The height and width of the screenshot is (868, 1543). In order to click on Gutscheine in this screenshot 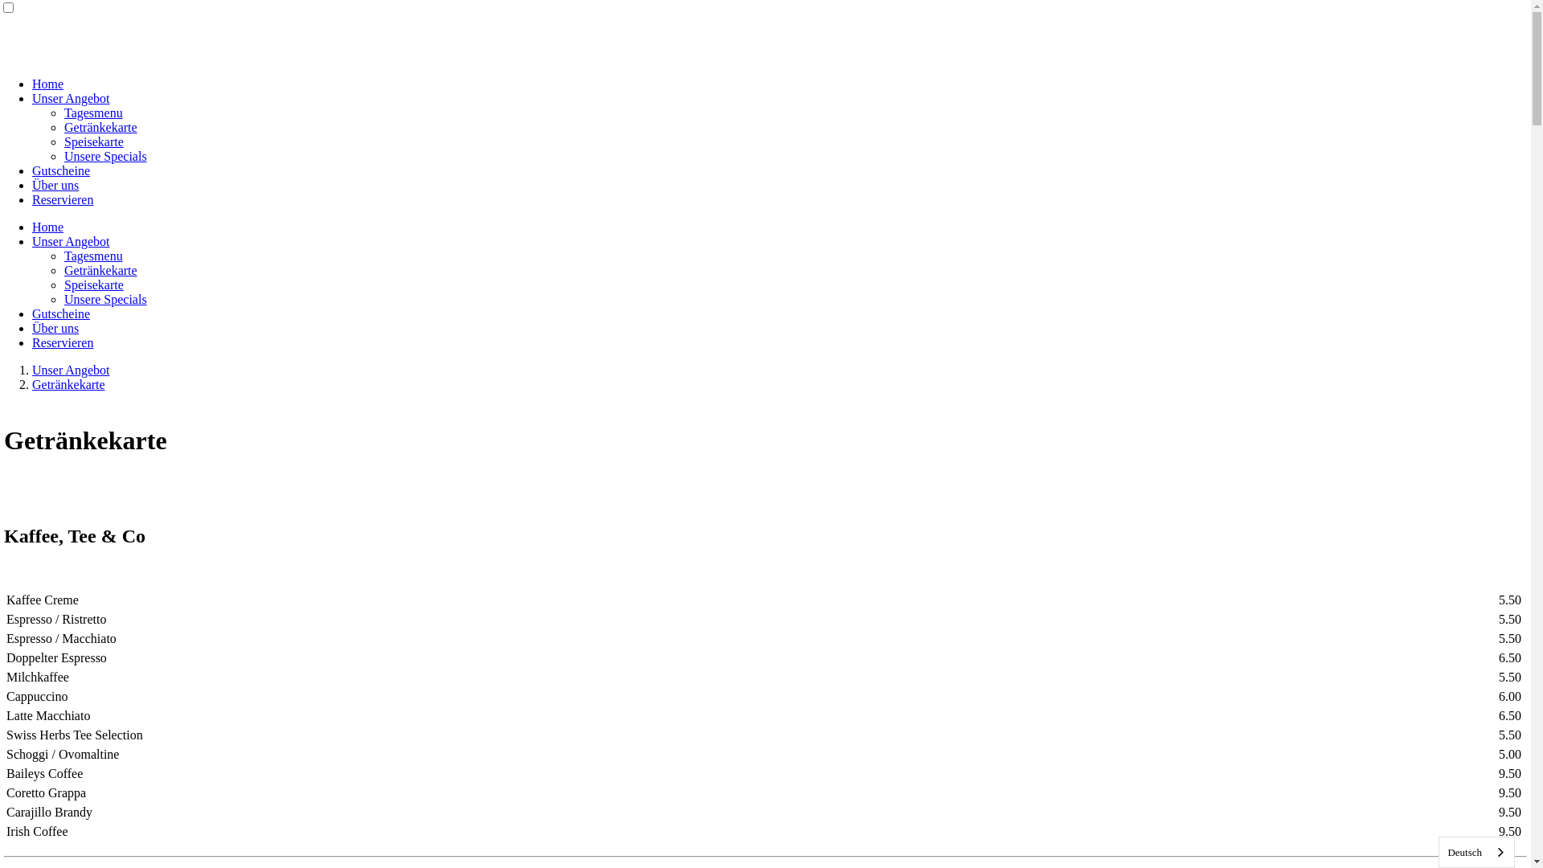, I will do `click(61, 313)`.